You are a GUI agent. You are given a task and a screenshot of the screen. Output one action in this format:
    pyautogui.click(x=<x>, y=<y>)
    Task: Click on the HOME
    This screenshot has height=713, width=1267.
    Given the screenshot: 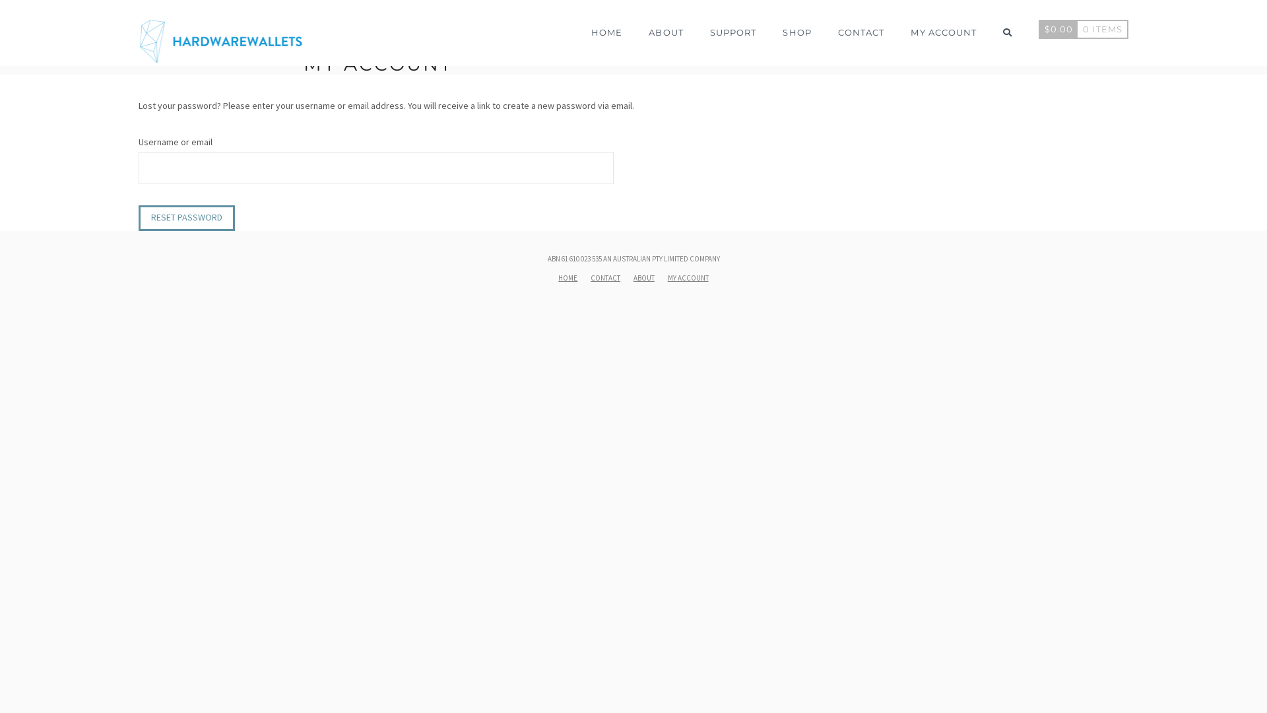 What is the action you would take?
    pyautogui.click(x=606, y=26)
    